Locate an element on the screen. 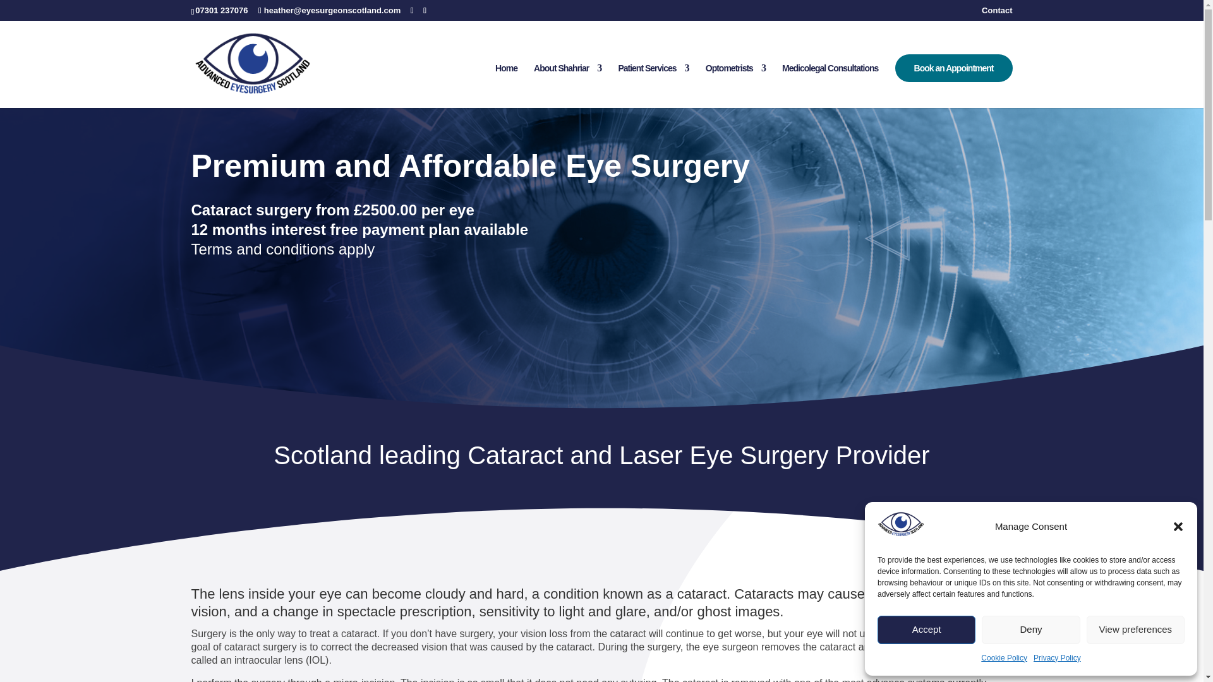  About Shahriar is located at coordinates (567, 86).